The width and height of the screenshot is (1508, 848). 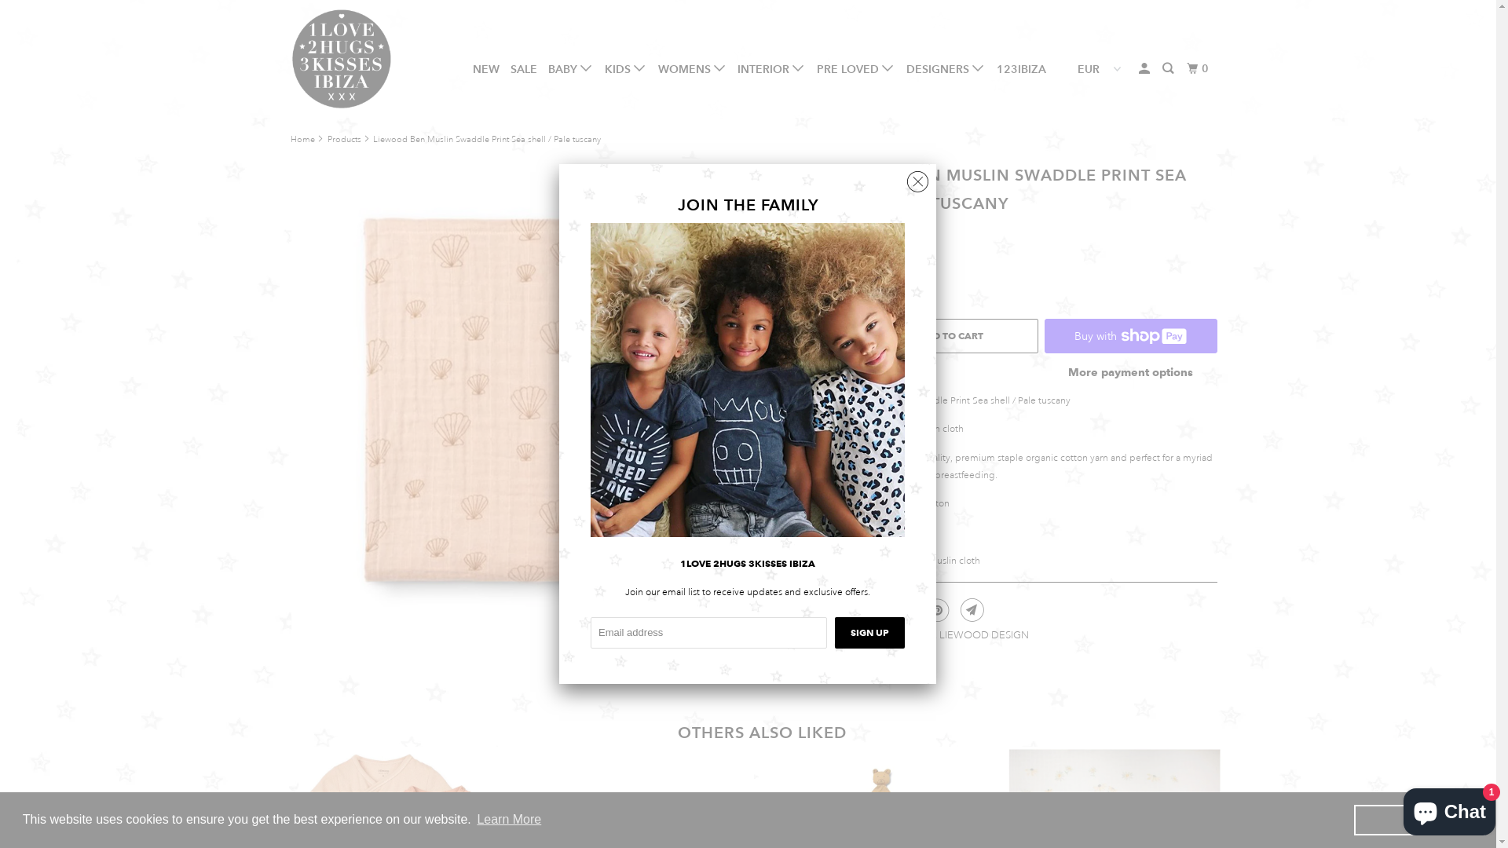 What do you see at coordinates (693, 69) in the screenshot?
I see `WOMENS` at bounding box center [693, 69].